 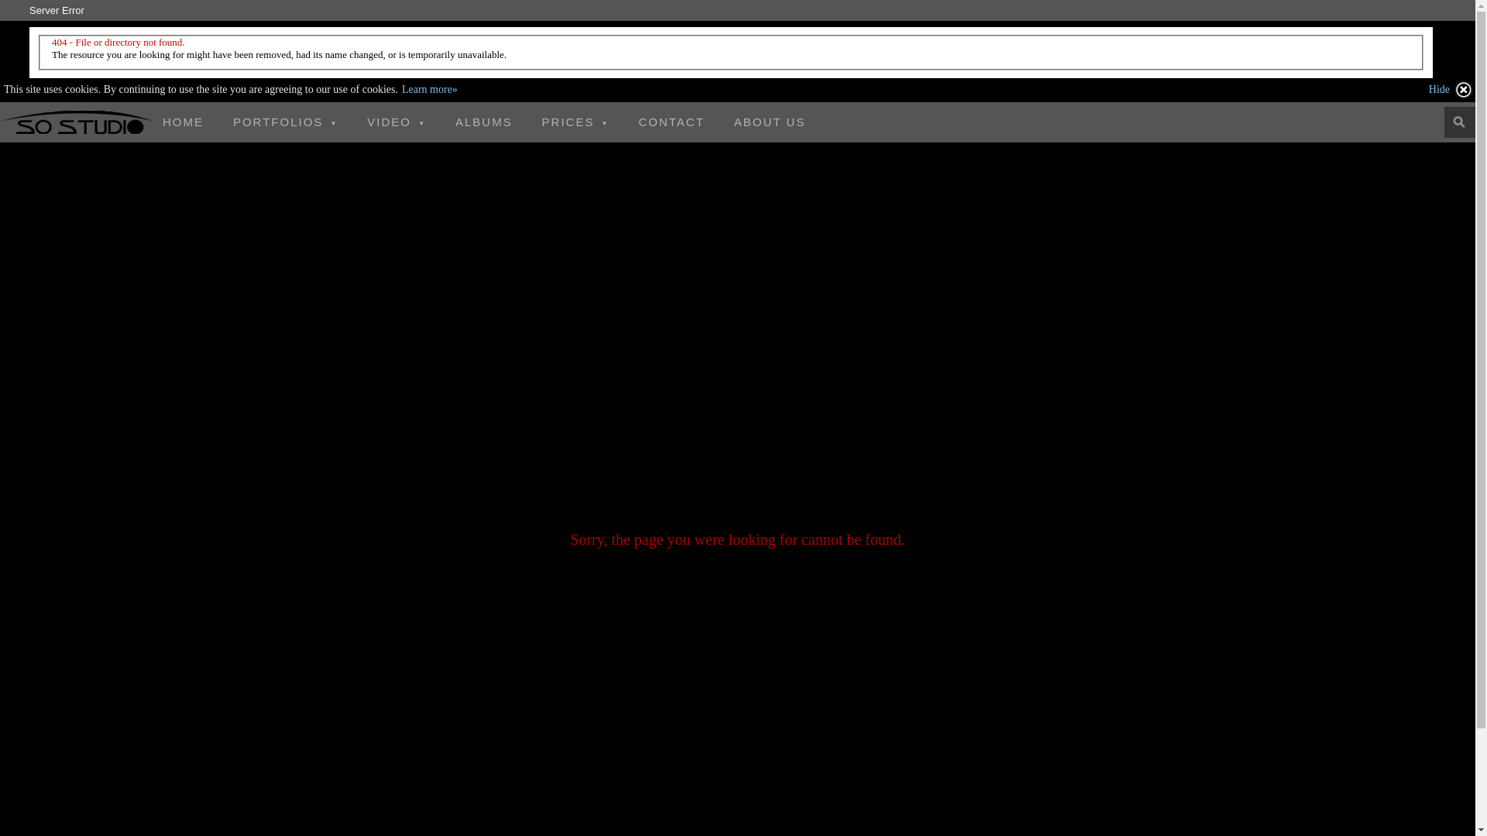 I want to click on CONTACT, so click(x=671, y=122).